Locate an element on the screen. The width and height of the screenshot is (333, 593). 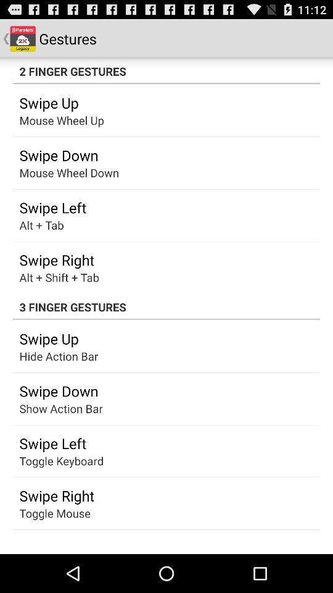
scroll to the toggle mouse app is located at coordinates (54, 513).